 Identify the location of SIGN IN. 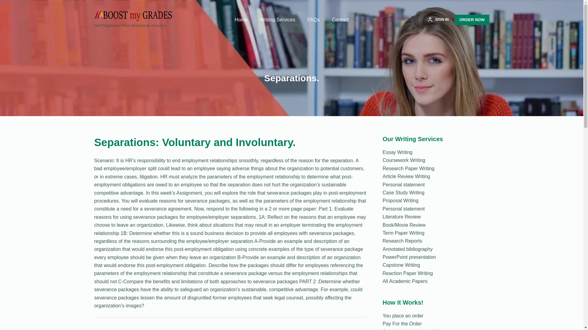
(438, 20).